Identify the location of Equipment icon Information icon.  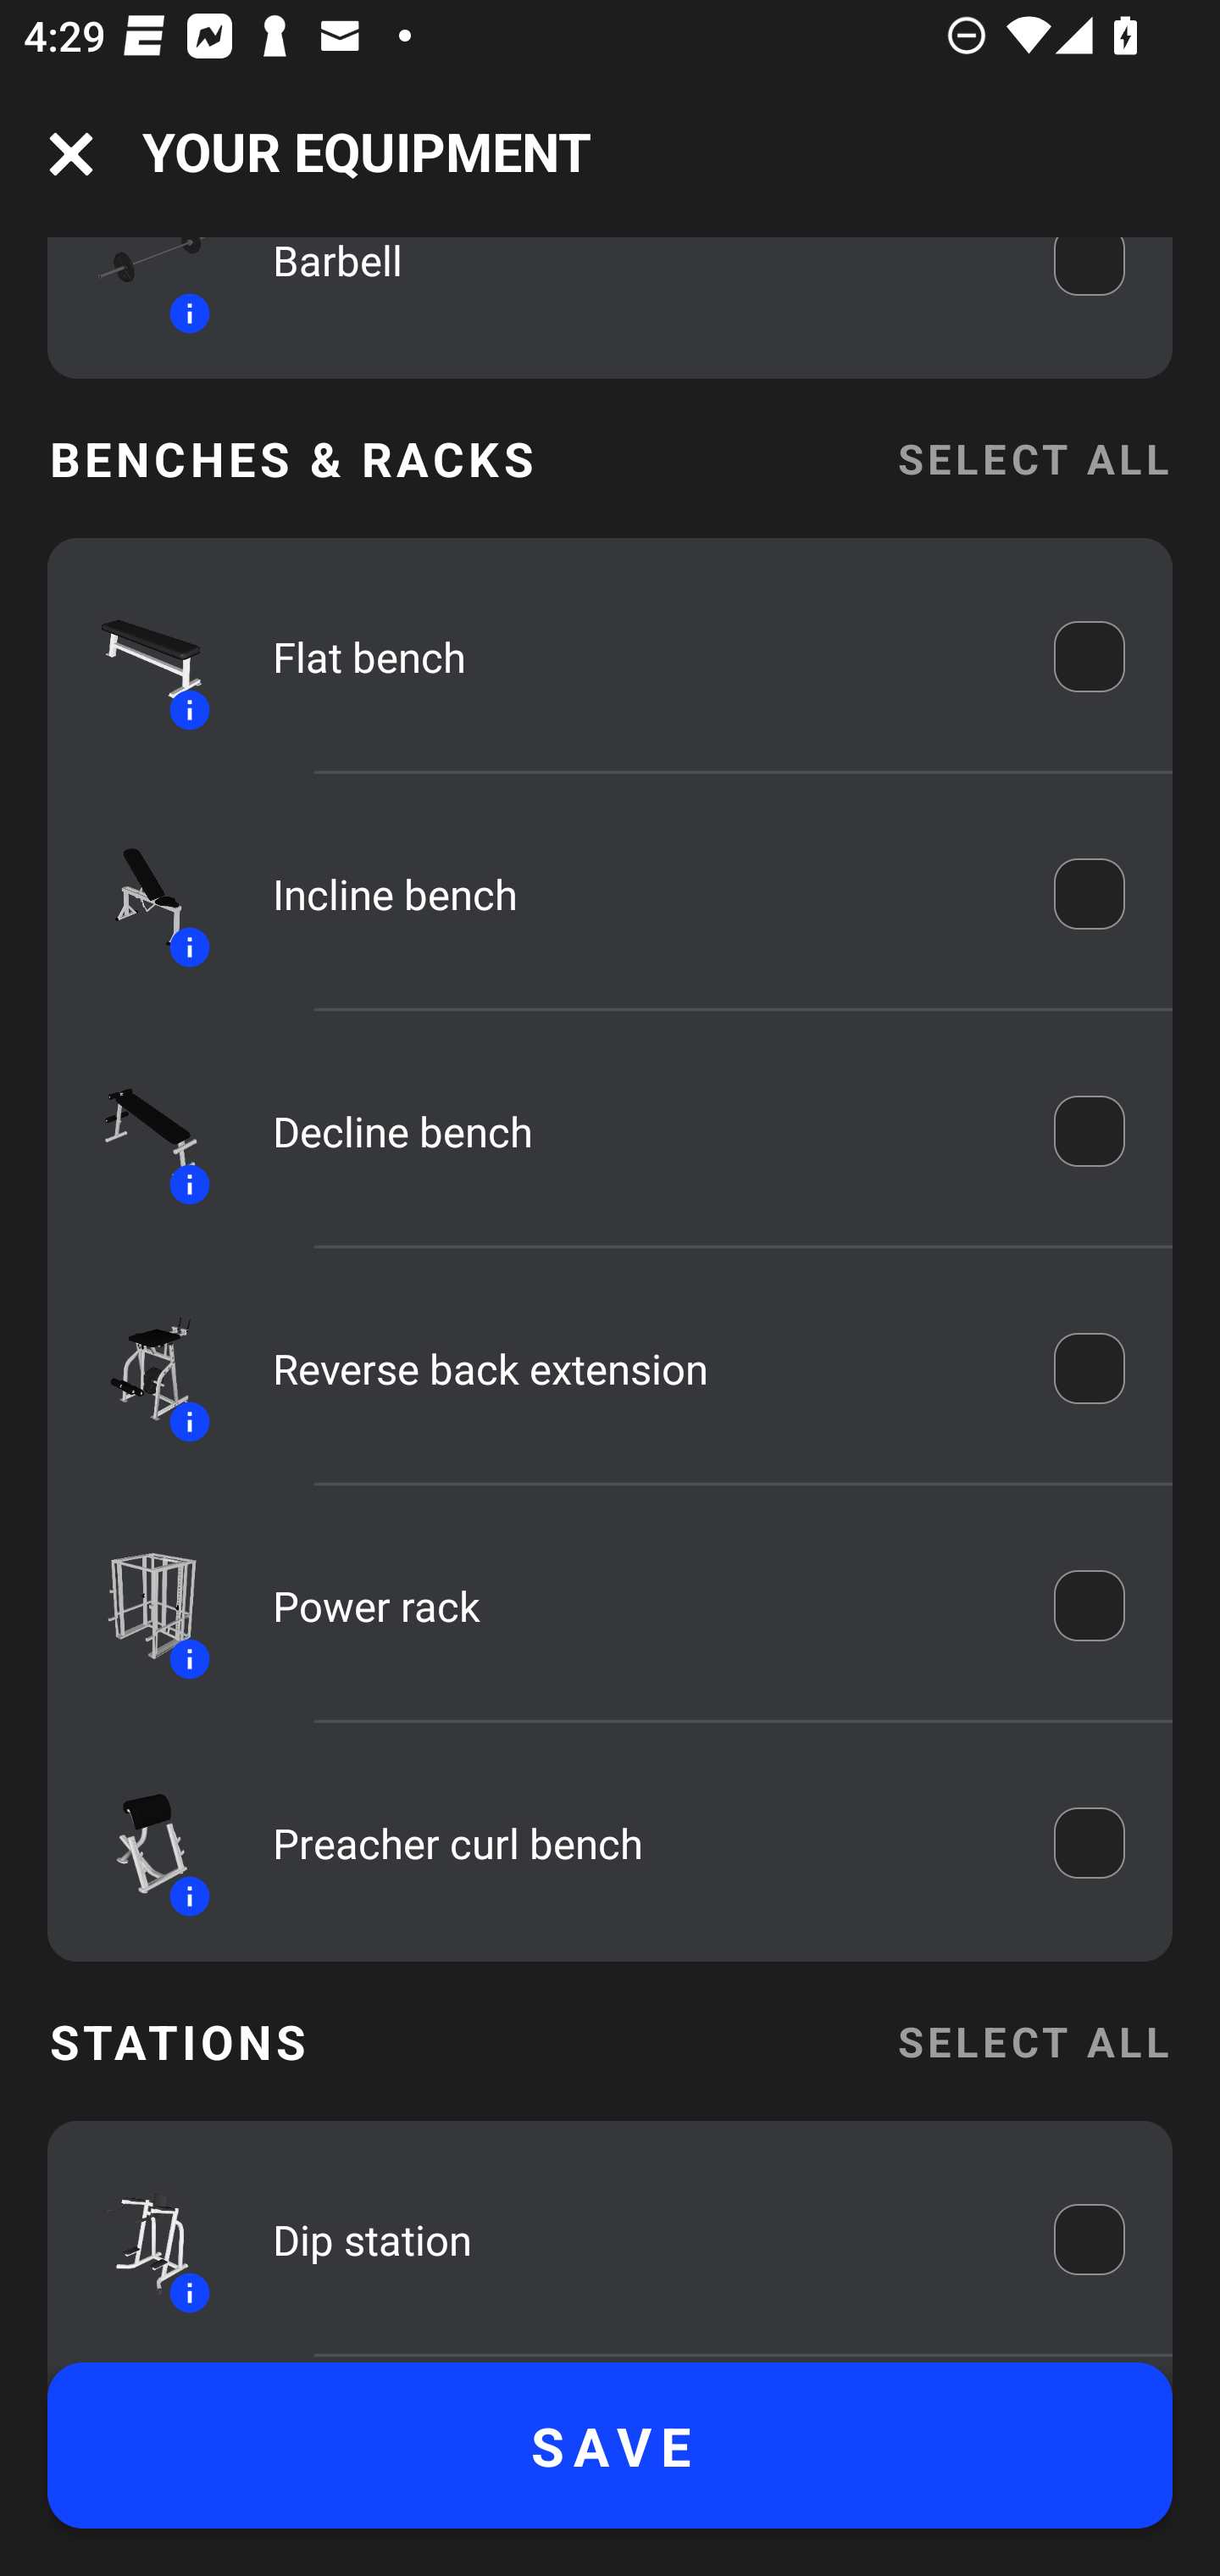
(136, 655).